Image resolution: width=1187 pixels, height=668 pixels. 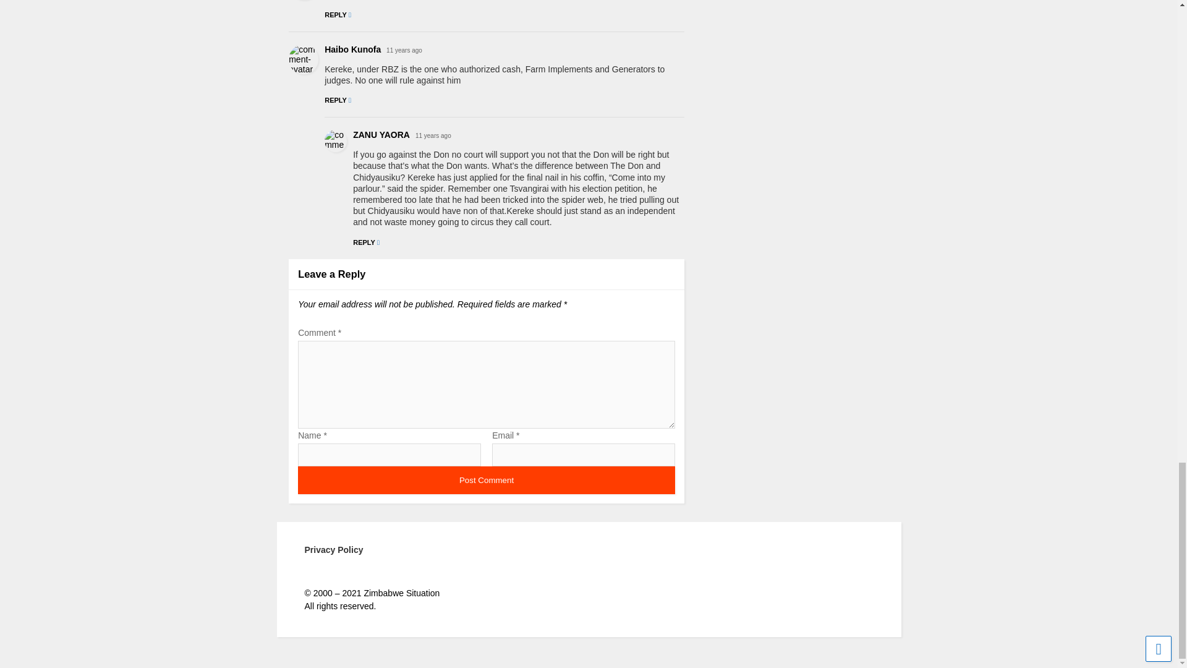 What do you see at coordinates (486, 480) in the screenshot?
I see `Post Comment` at bounding box center [486, 480].